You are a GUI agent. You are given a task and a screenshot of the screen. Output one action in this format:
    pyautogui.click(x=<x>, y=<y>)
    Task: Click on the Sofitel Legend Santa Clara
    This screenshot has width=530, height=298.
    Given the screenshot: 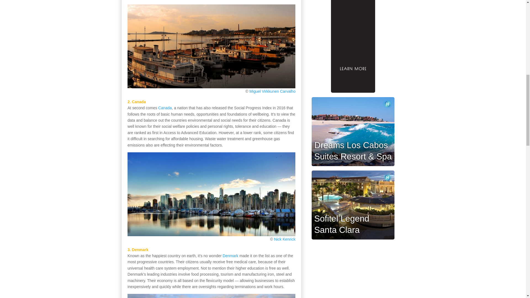 What is the action you would take?
    pyautogui.click(x=341, y=224)
    